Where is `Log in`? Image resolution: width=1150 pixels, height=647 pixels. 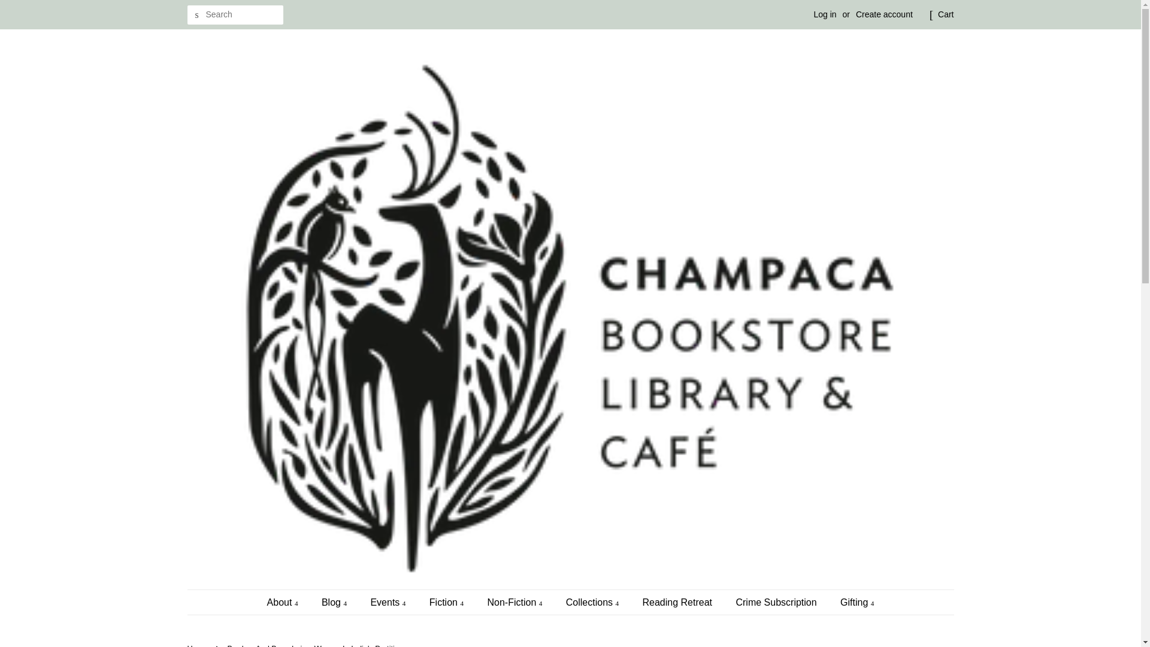 Log in is located at coordinates (824, 14).